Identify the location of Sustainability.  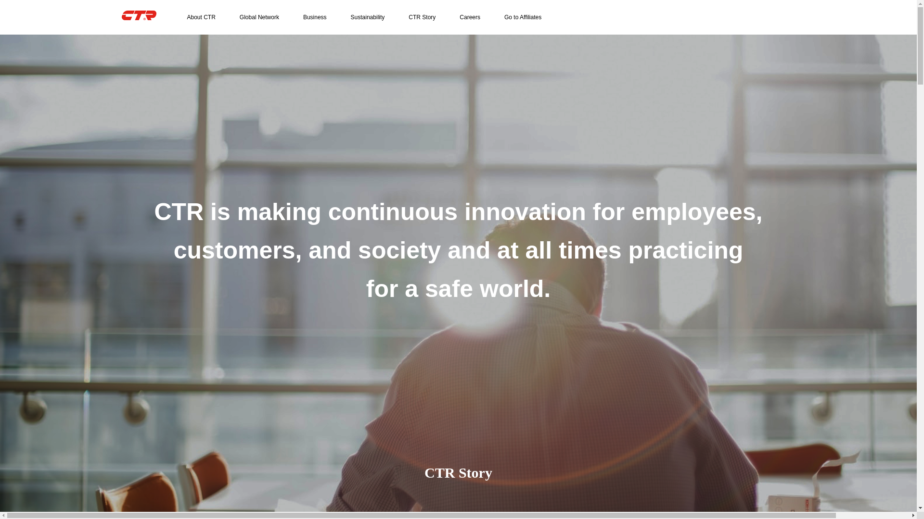
(368, 17).